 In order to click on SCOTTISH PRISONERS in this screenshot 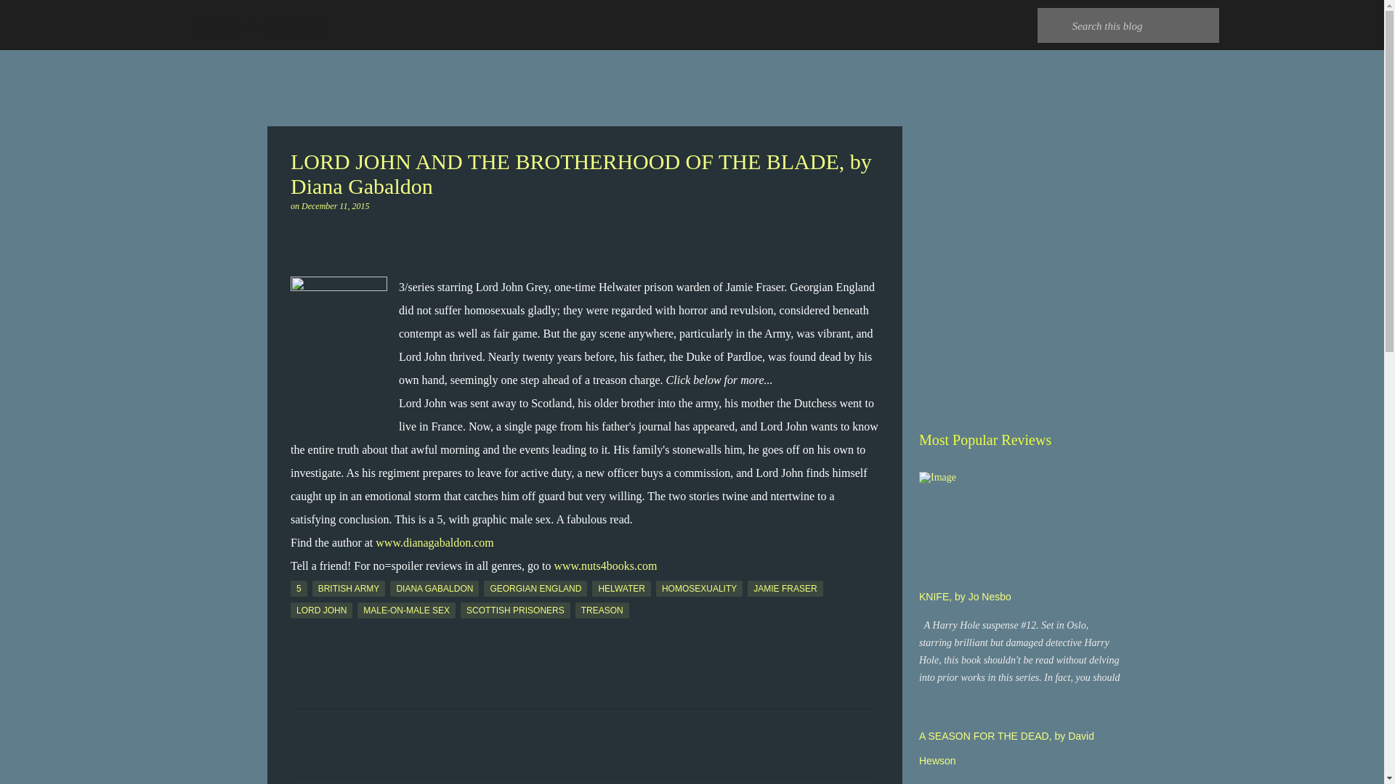, I will do `click(515, 611)`.